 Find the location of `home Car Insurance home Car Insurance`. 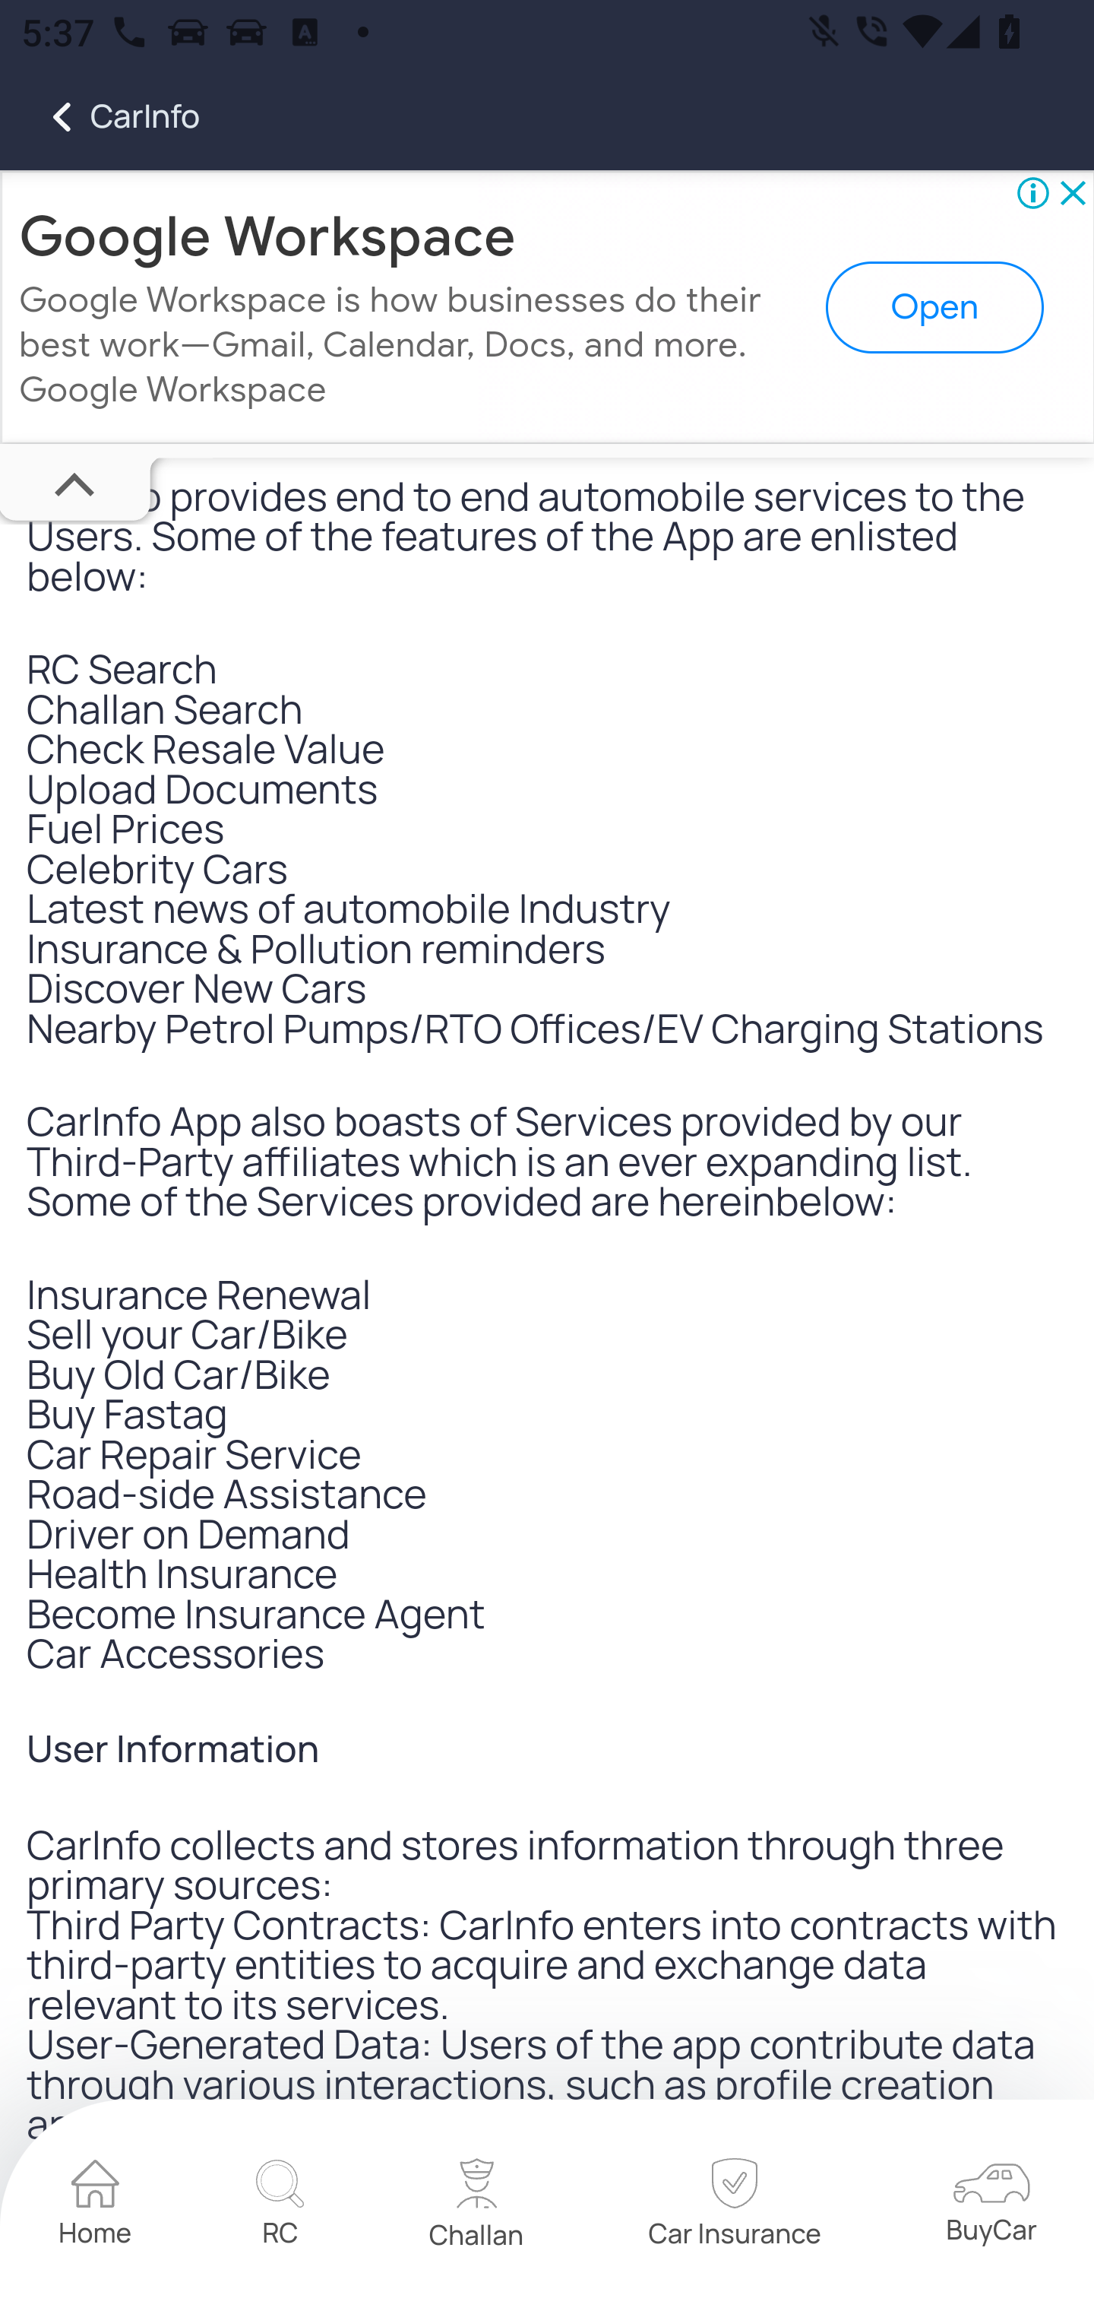

home Car Insurance home Car Insurance is located at coordinates (733, 2207).